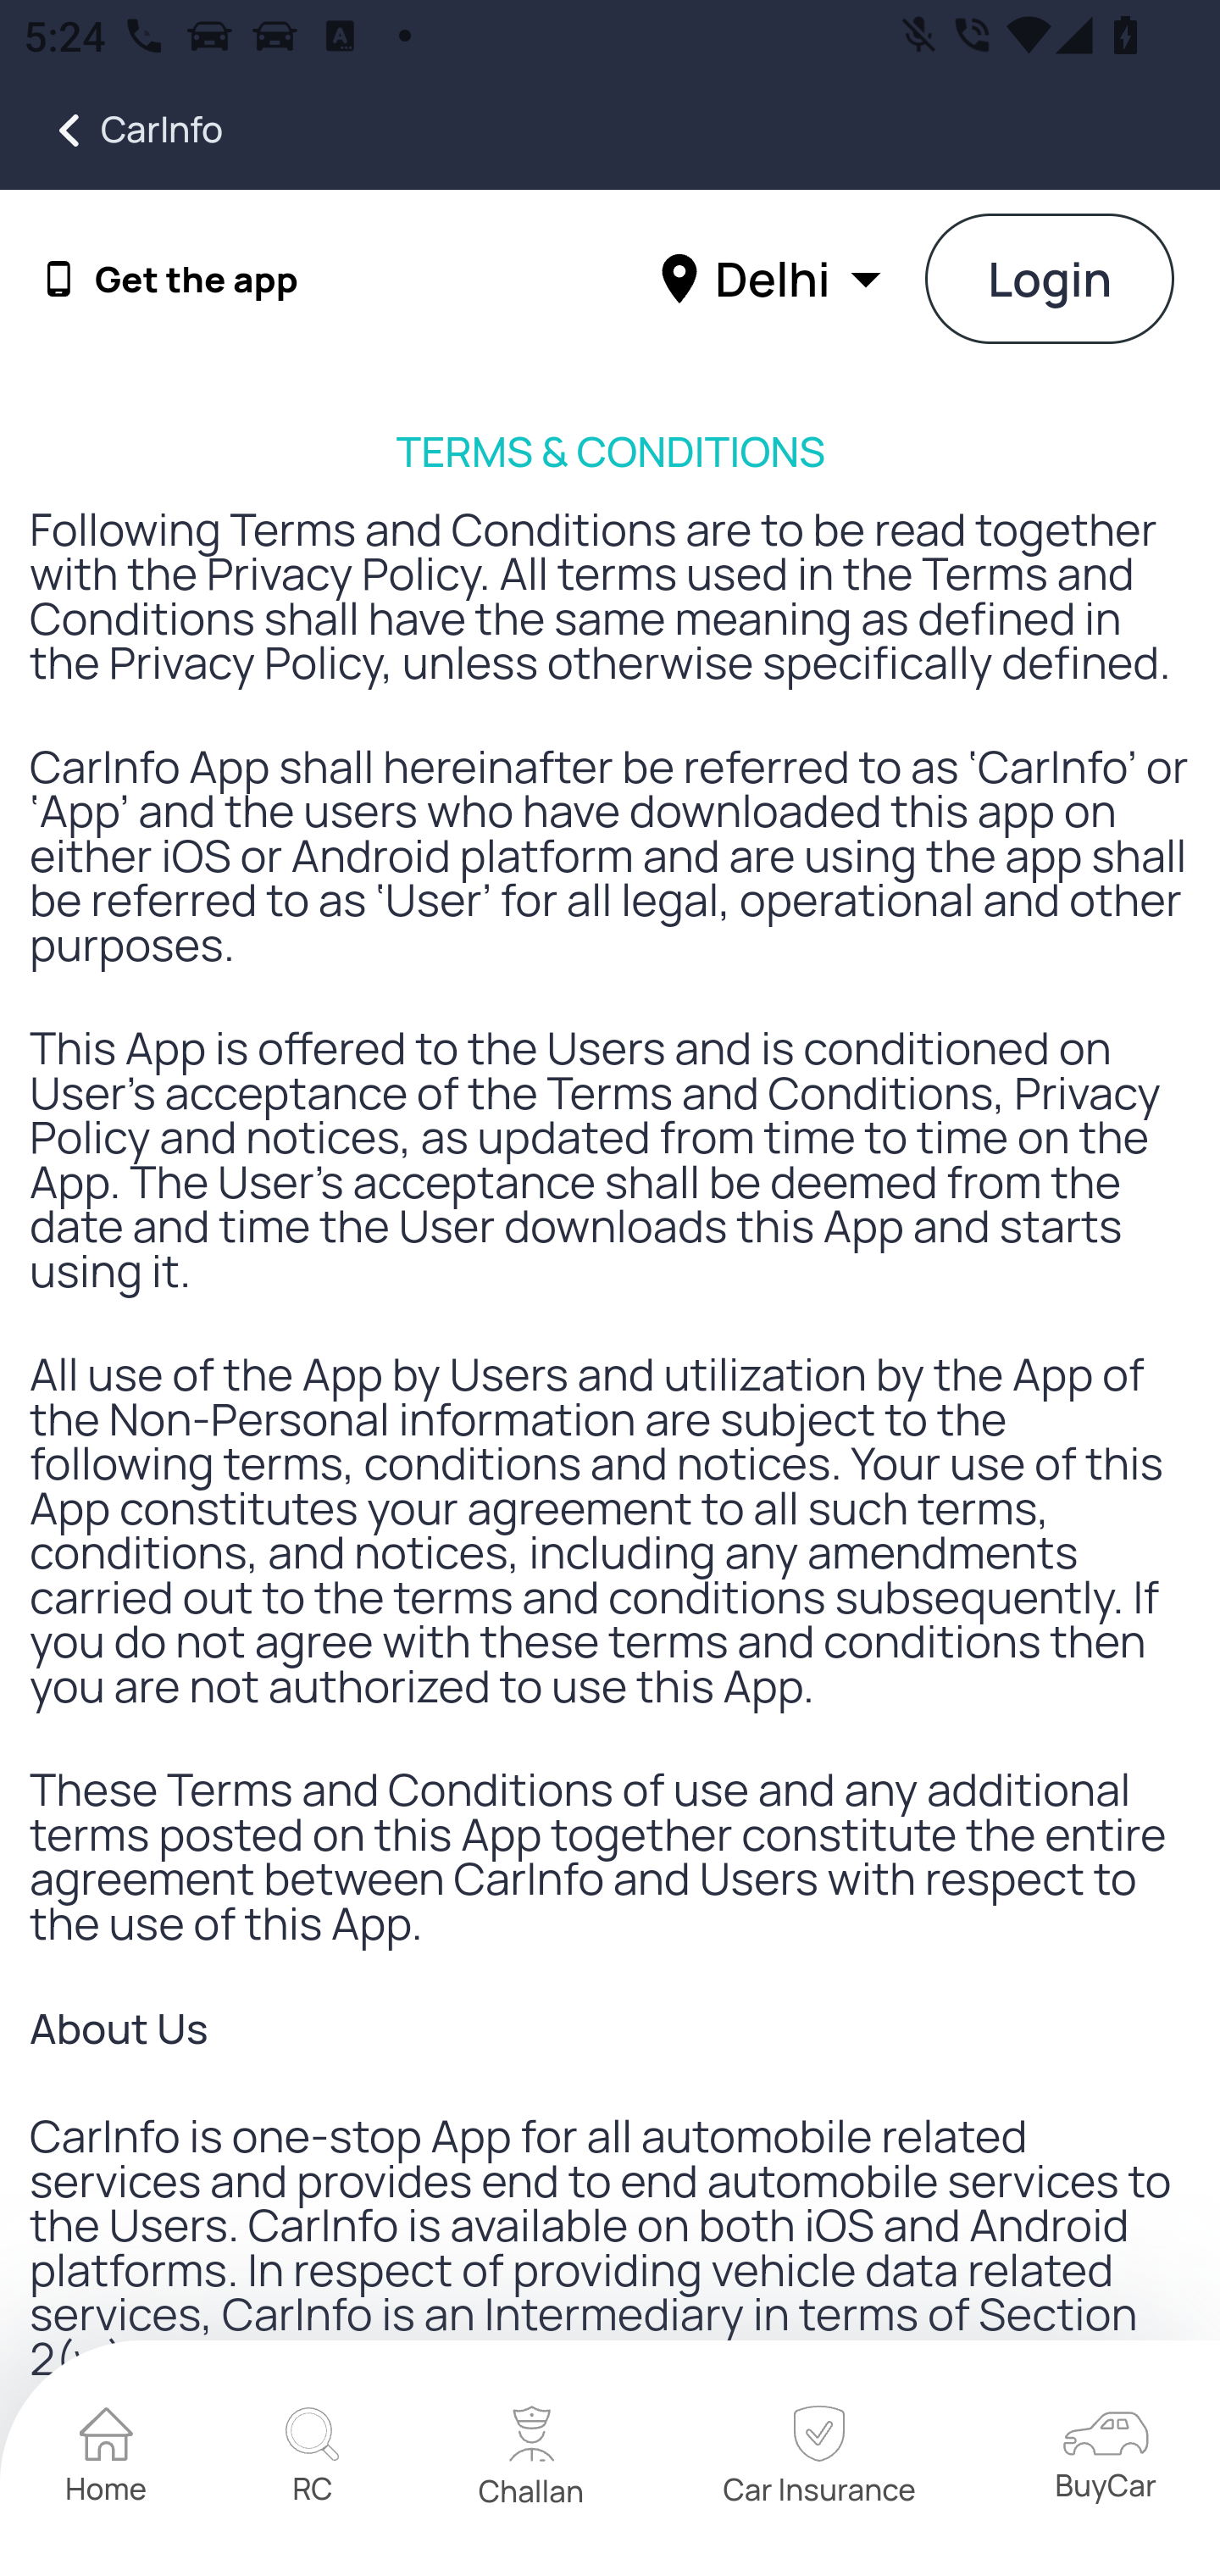 This screenshot has height=2576, width=1220. Describe the element at coordinates (112, 130) in the screenshot. I see `CarInfo` at that location.